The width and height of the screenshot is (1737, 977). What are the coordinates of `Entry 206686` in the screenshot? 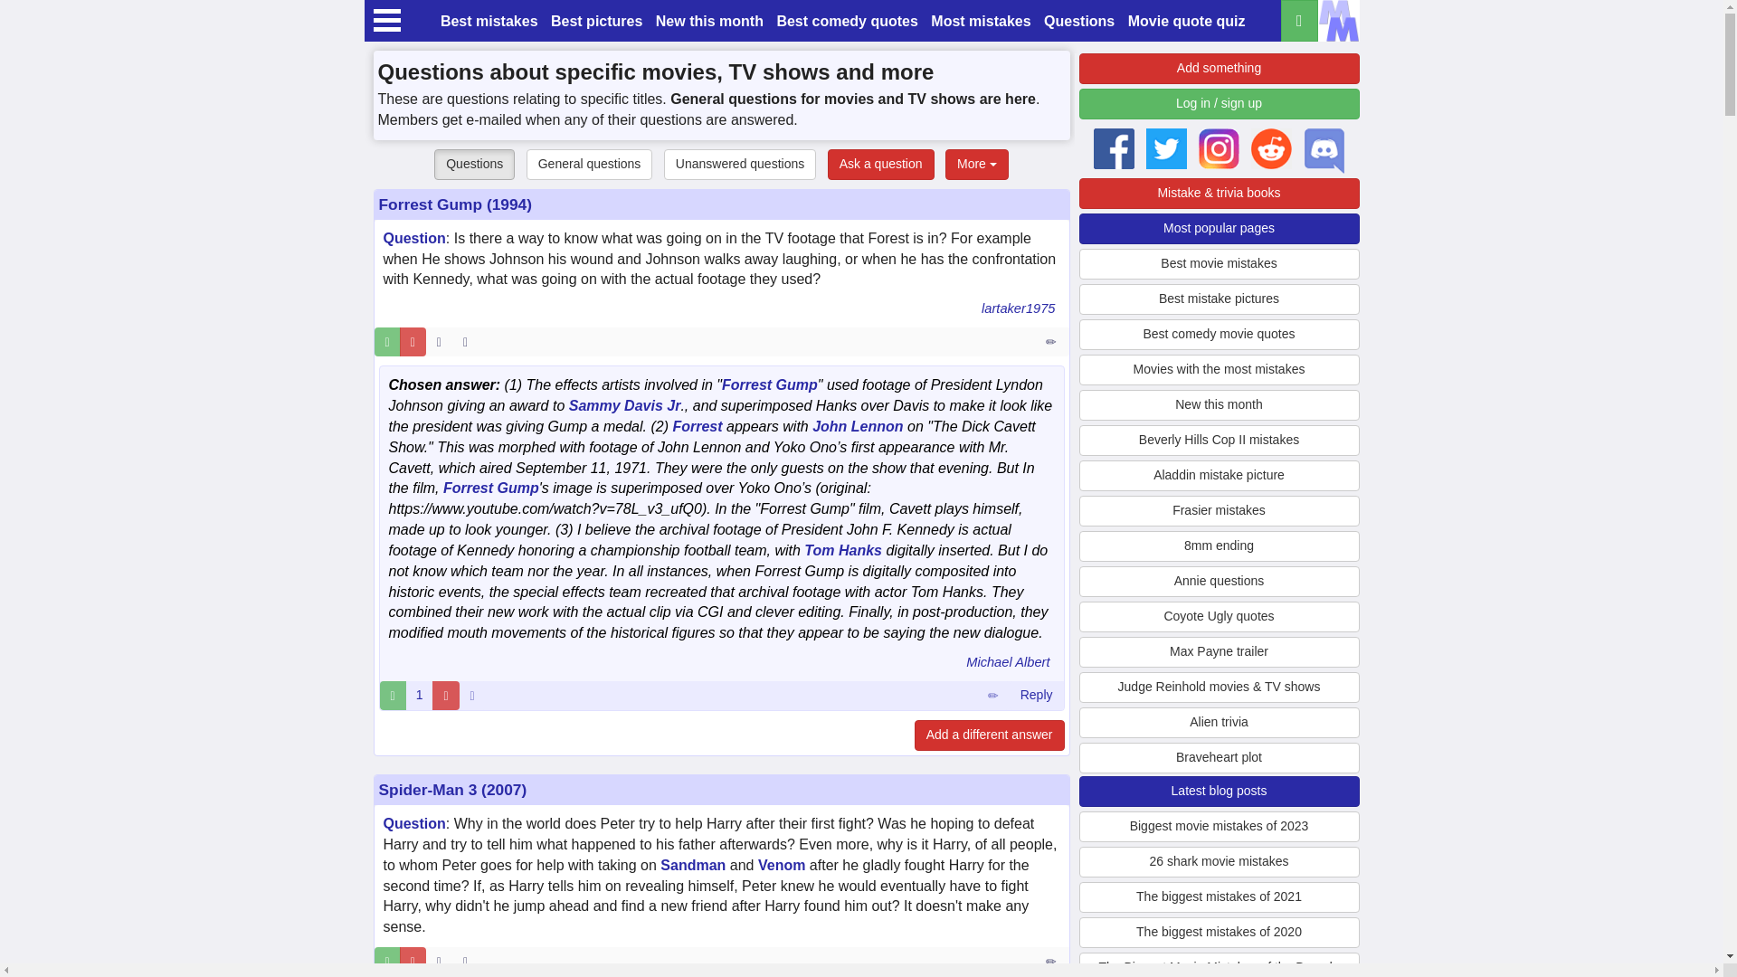 It's located at (1052, 961).